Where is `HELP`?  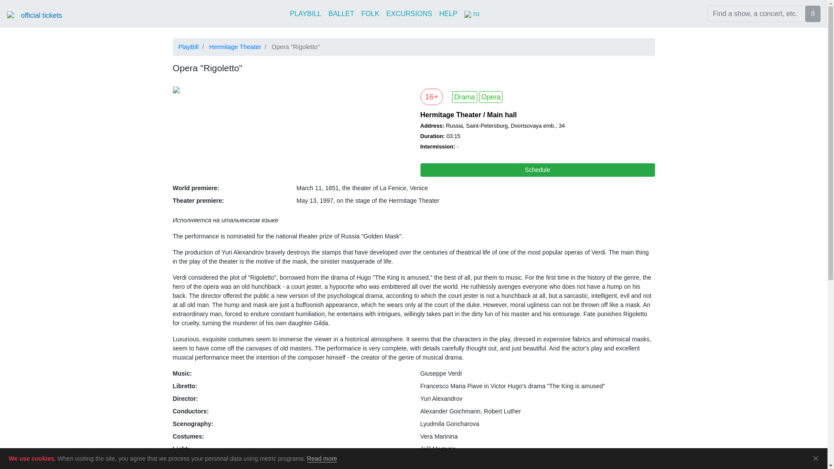
HELP is located at coordinates (448, 13).